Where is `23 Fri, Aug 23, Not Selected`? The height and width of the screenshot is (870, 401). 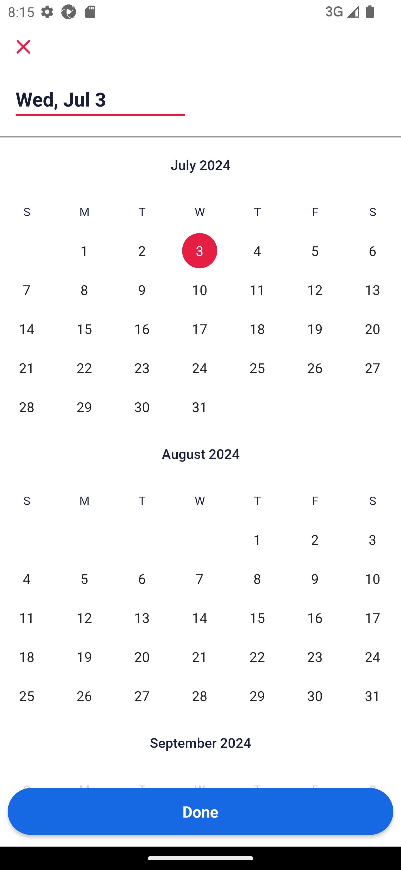 23 Fri, Aug 23, Not Selected is located at coordinates (315, 656).